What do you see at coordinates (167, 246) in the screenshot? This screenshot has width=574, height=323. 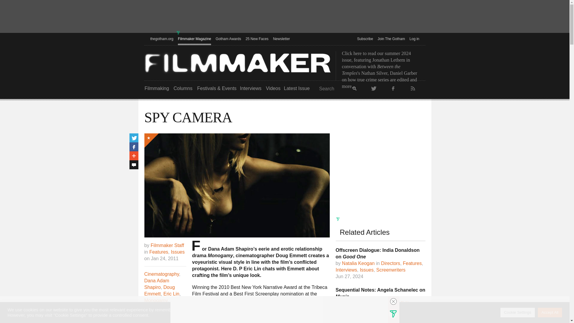 I see `Posts by Filmmaker Staff` at bounding box center [167, 246].